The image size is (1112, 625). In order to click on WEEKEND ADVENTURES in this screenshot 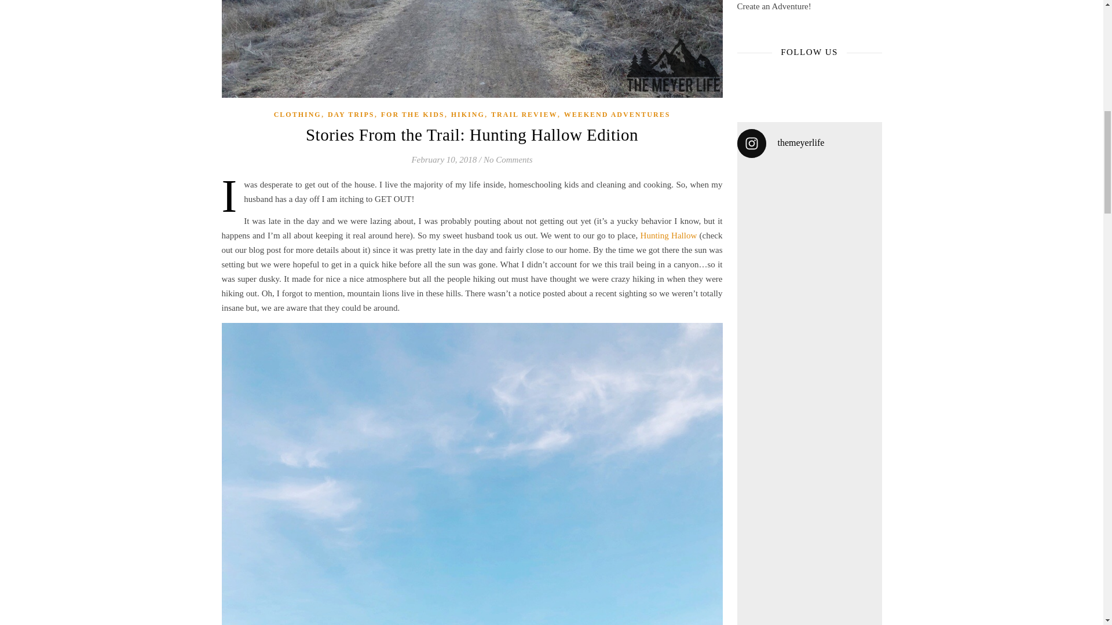, I will do `click(617, 115)`.